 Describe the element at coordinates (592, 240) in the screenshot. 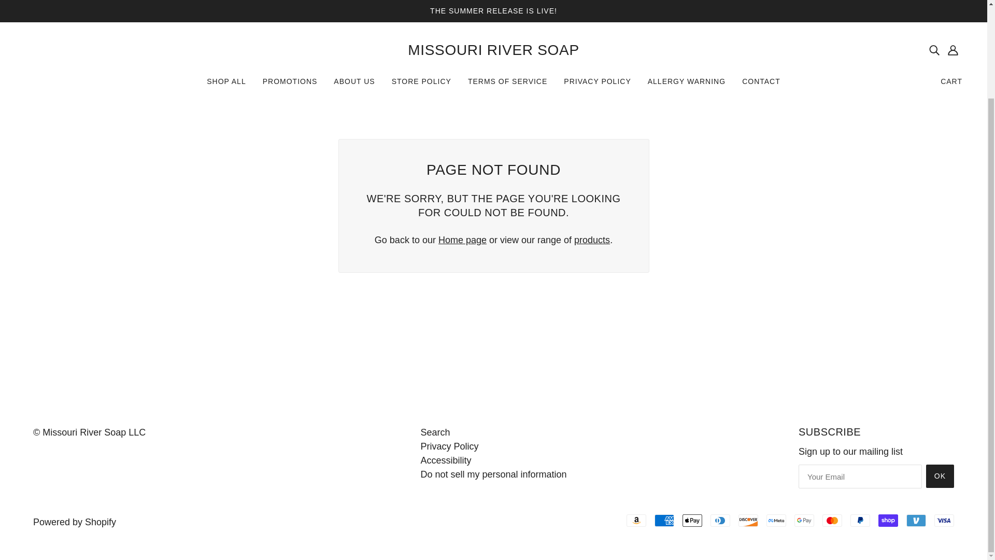

I see `products` at that location.